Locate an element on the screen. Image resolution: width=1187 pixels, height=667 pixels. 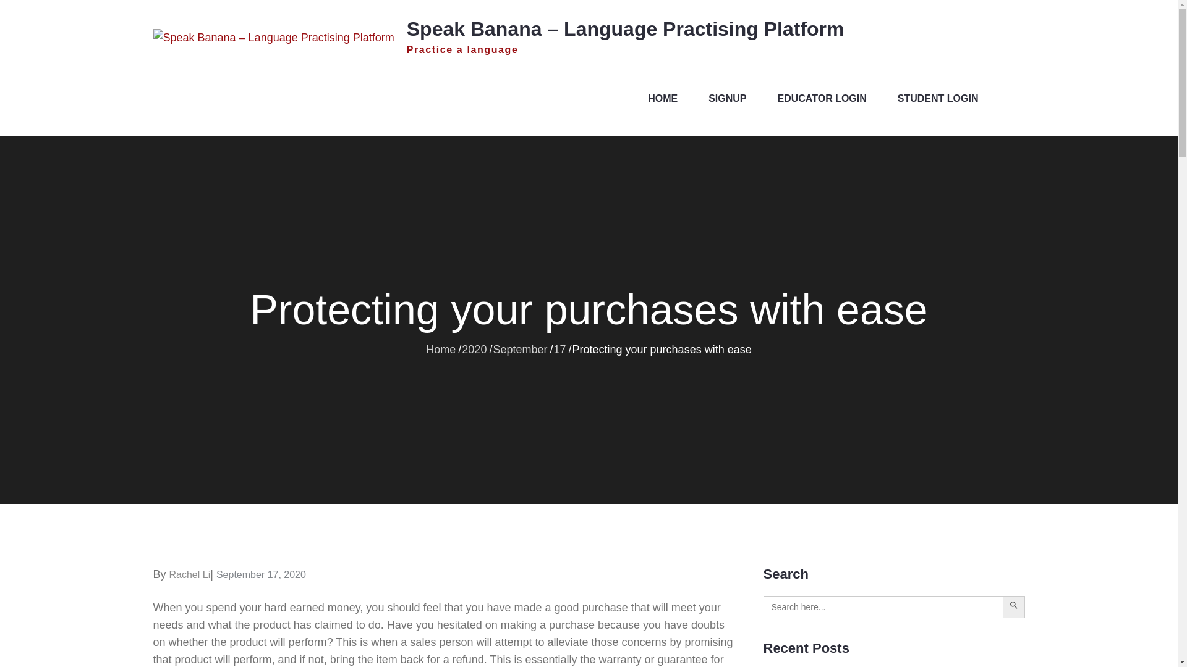
Rachel Li is located at coordinates (190, 574).